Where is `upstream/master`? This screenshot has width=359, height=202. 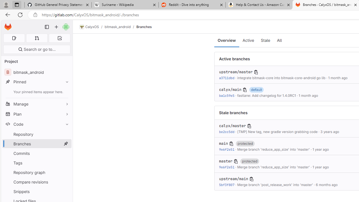 upstream/master is located at coordinates (236, 72).